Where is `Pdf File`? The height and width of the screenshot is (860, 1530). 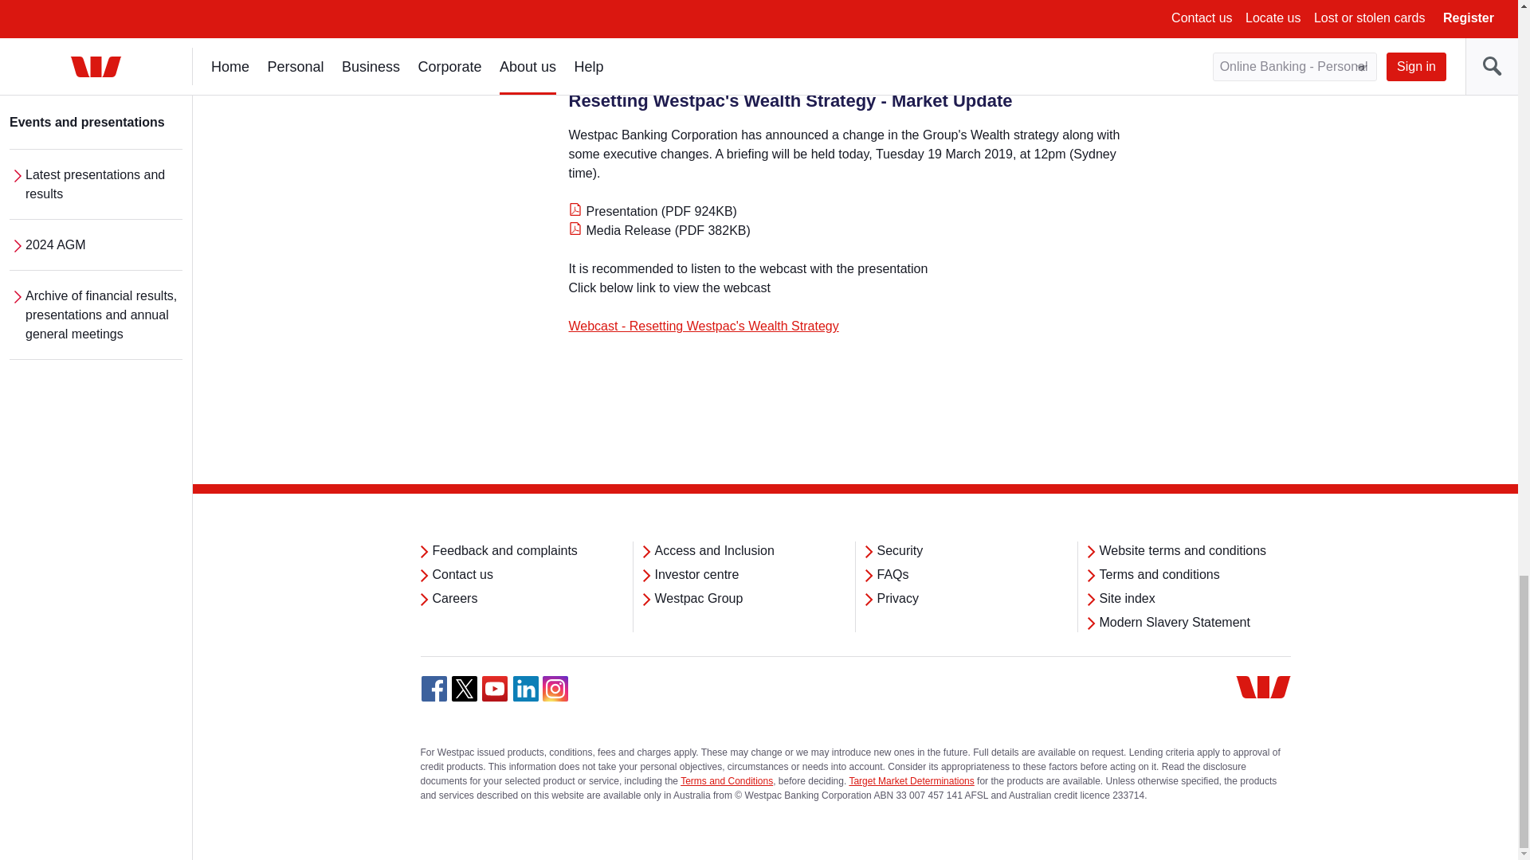
Pdf File is located at coordinates (575, 50).